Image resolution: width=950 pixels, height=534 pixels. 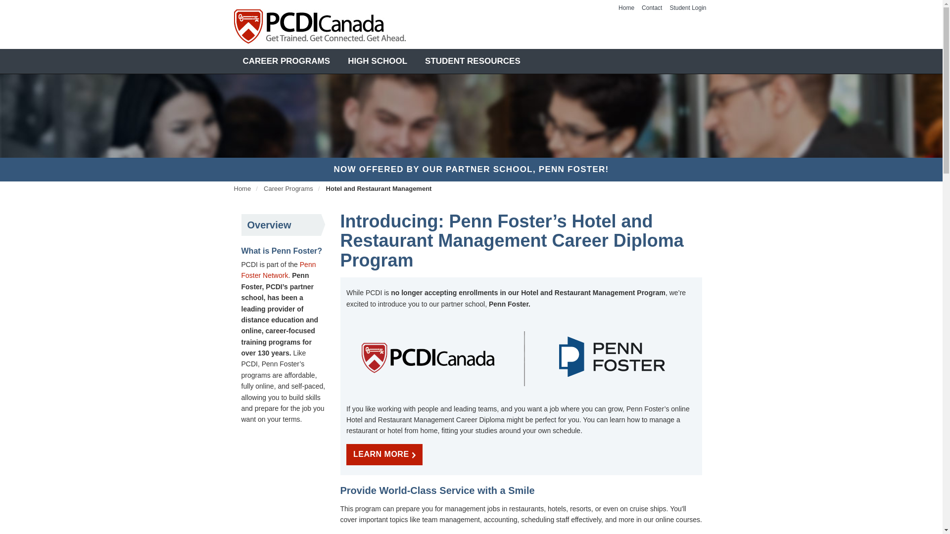 I want to click on Contact, so click(x=652, y=7).